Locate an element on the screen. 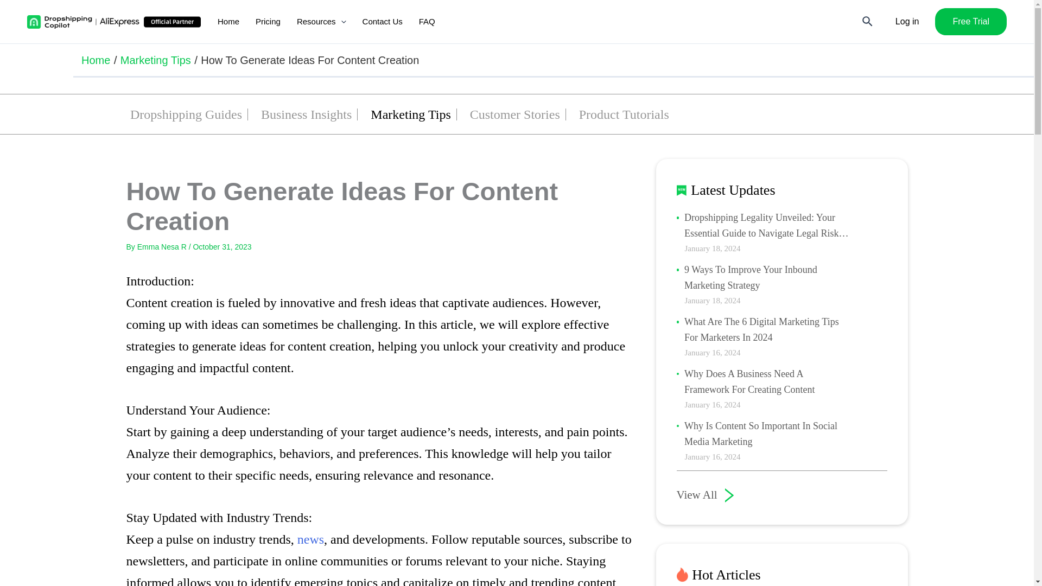 The height and width of the screenshot is (586, 1042). Home is located at coordinates (96, 60).